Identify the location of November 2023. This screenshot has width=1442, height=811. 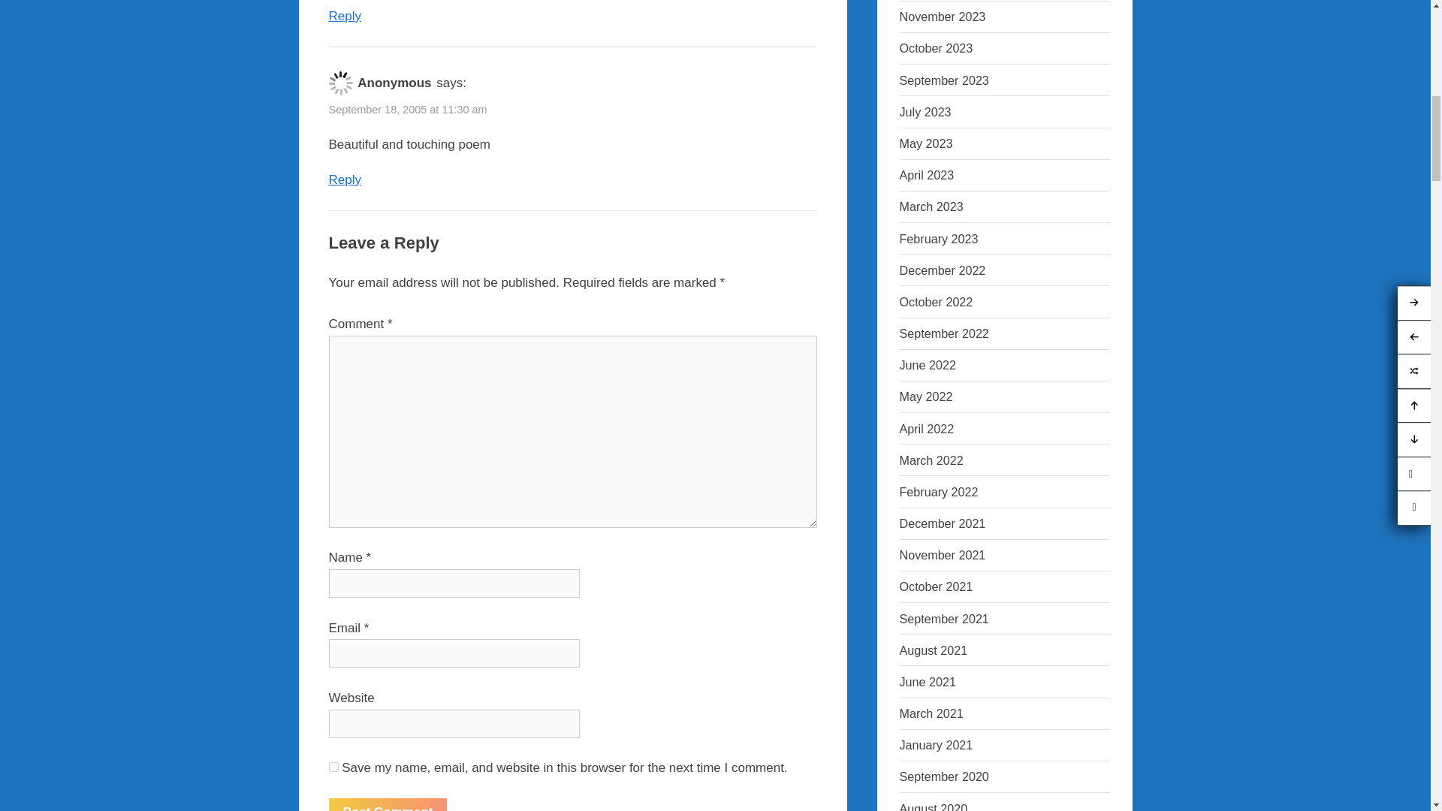
(943, 17).